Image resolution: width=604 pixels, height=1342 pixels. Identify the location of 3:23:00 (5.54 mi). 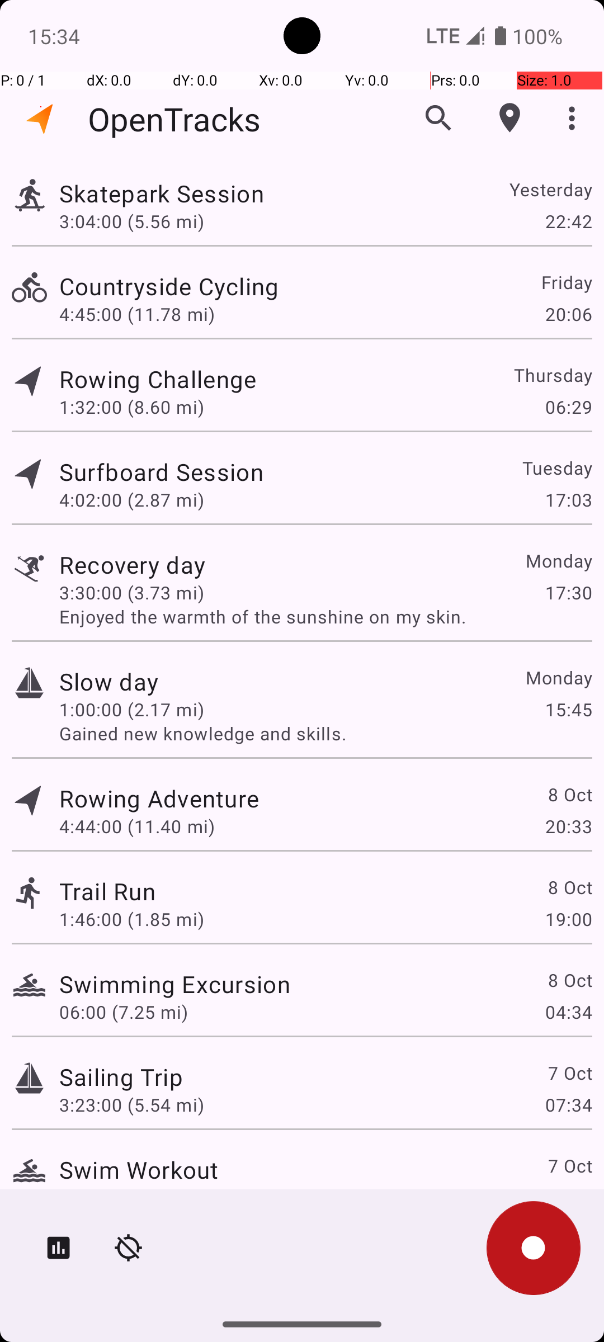
(132, 1105).